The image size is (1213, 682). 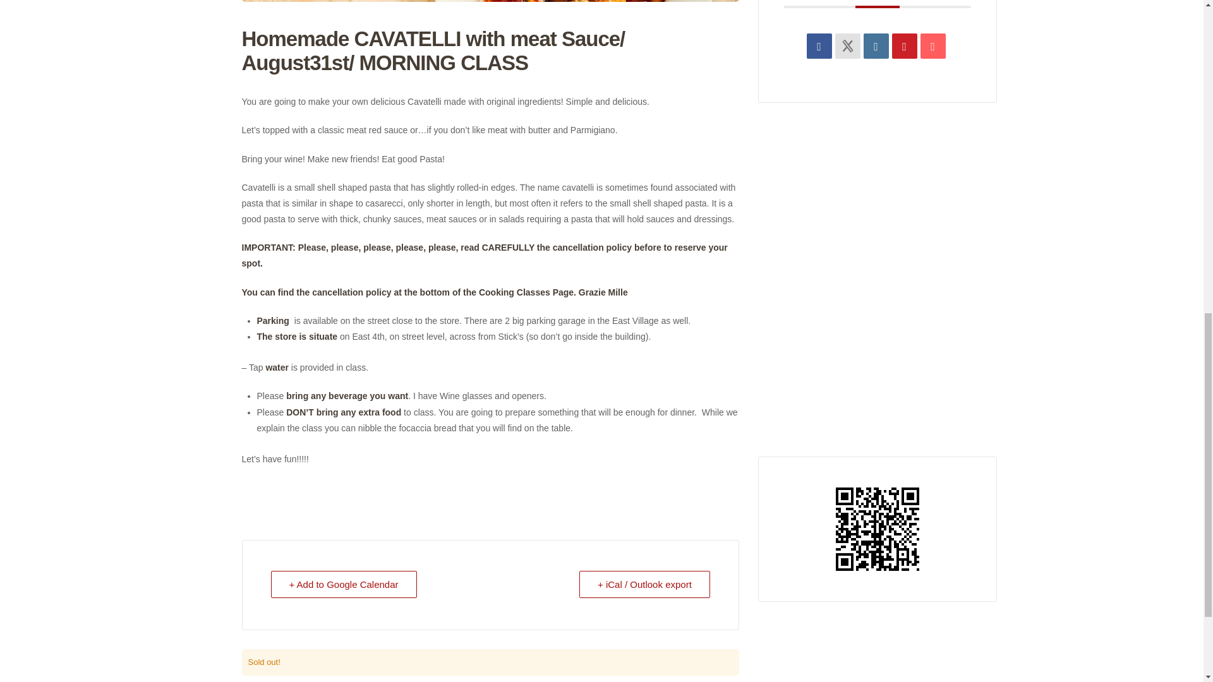 What do you see at coordinates (848, 45) in the screenshot?
I see `X Social Network` at bounding box center [848, 45].